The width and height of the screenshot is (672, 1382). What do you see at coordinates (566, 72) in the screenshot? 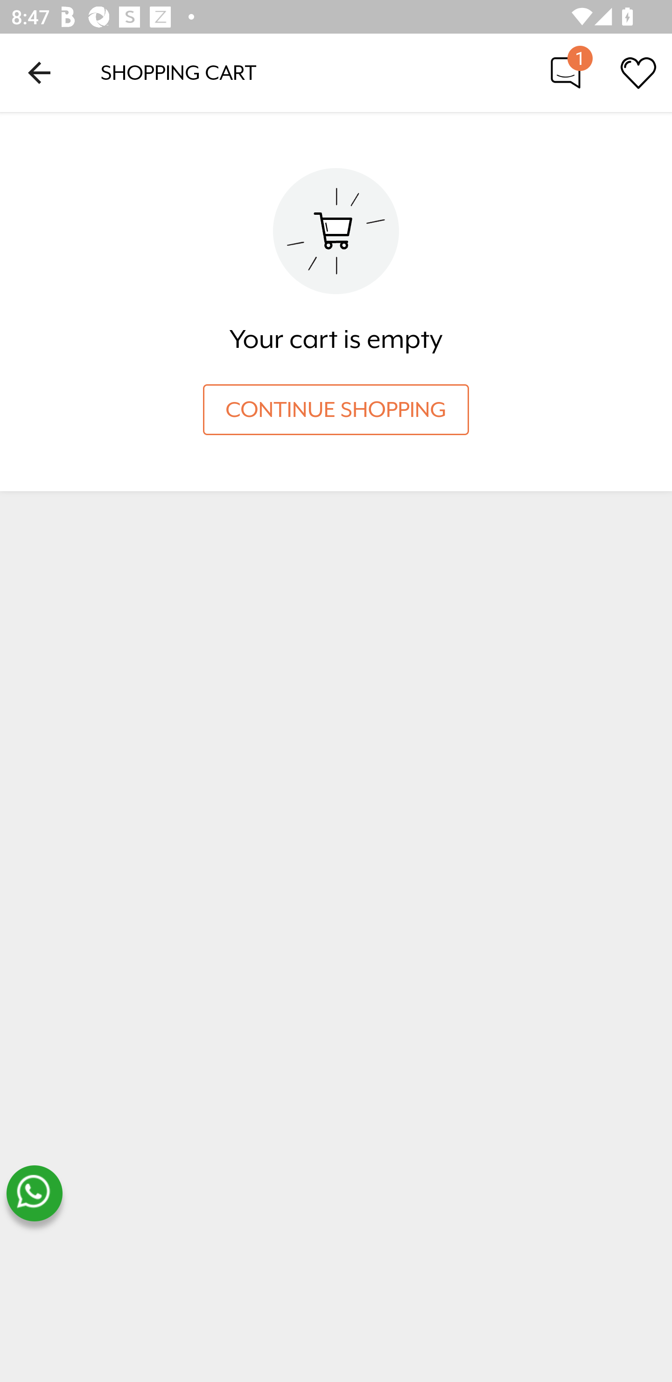
I see `Chat` at bounding box center [566, 72].